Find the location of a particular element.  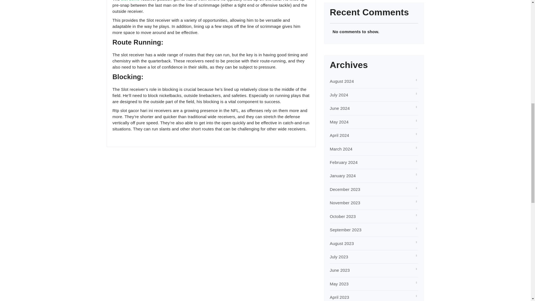

December 2023 is located at coordinates (345, 189).